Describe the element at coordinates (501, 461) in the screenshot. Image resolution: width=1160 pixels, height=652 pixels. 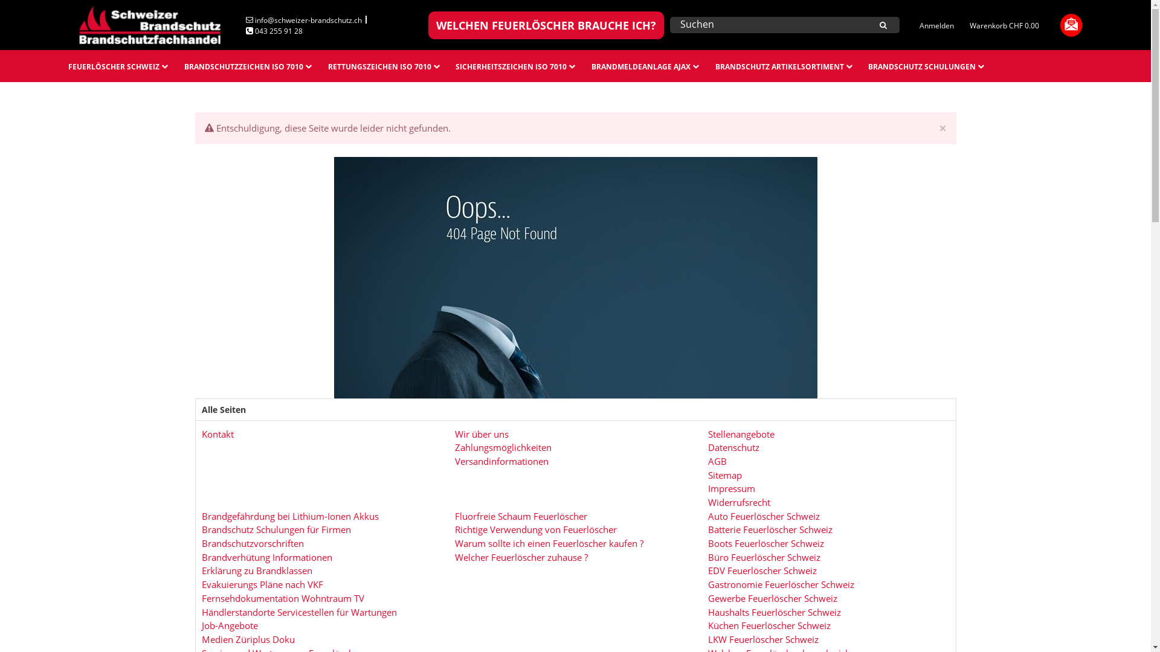
I see `Versandinformationen` at that location.